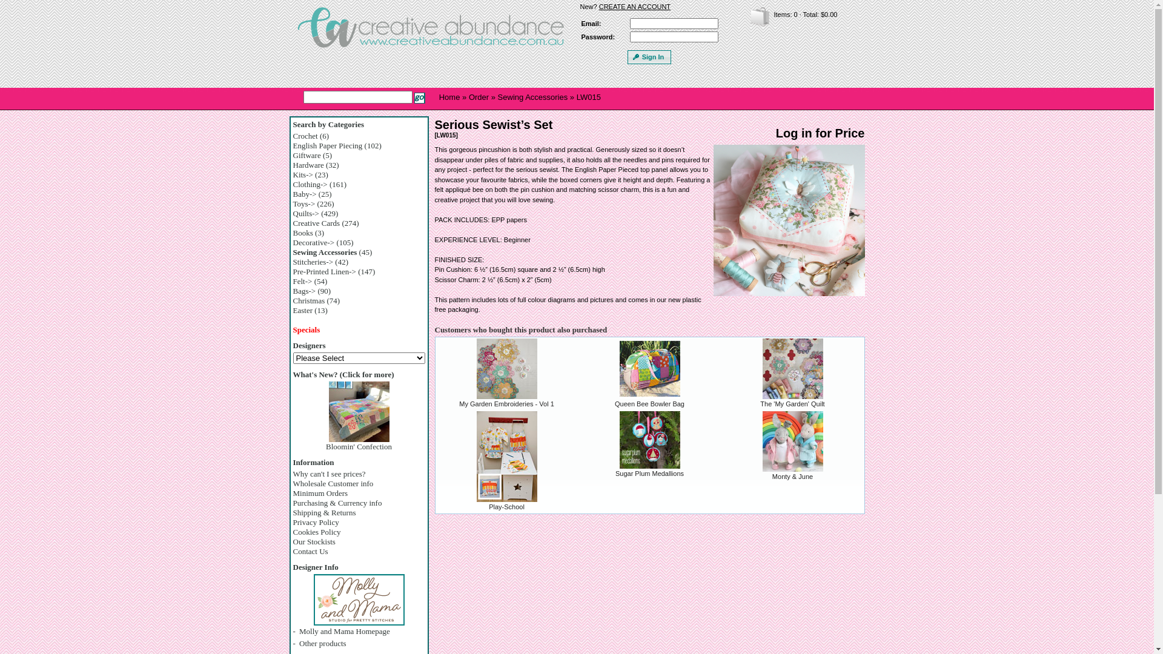 The image size is (1163, 654). I want to click on Kits->, so click(303, 174).